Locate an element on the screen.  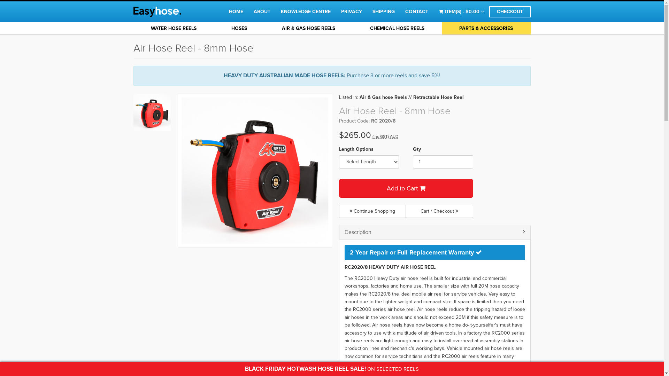
Add to Cart is located at coordinates (406, 188).